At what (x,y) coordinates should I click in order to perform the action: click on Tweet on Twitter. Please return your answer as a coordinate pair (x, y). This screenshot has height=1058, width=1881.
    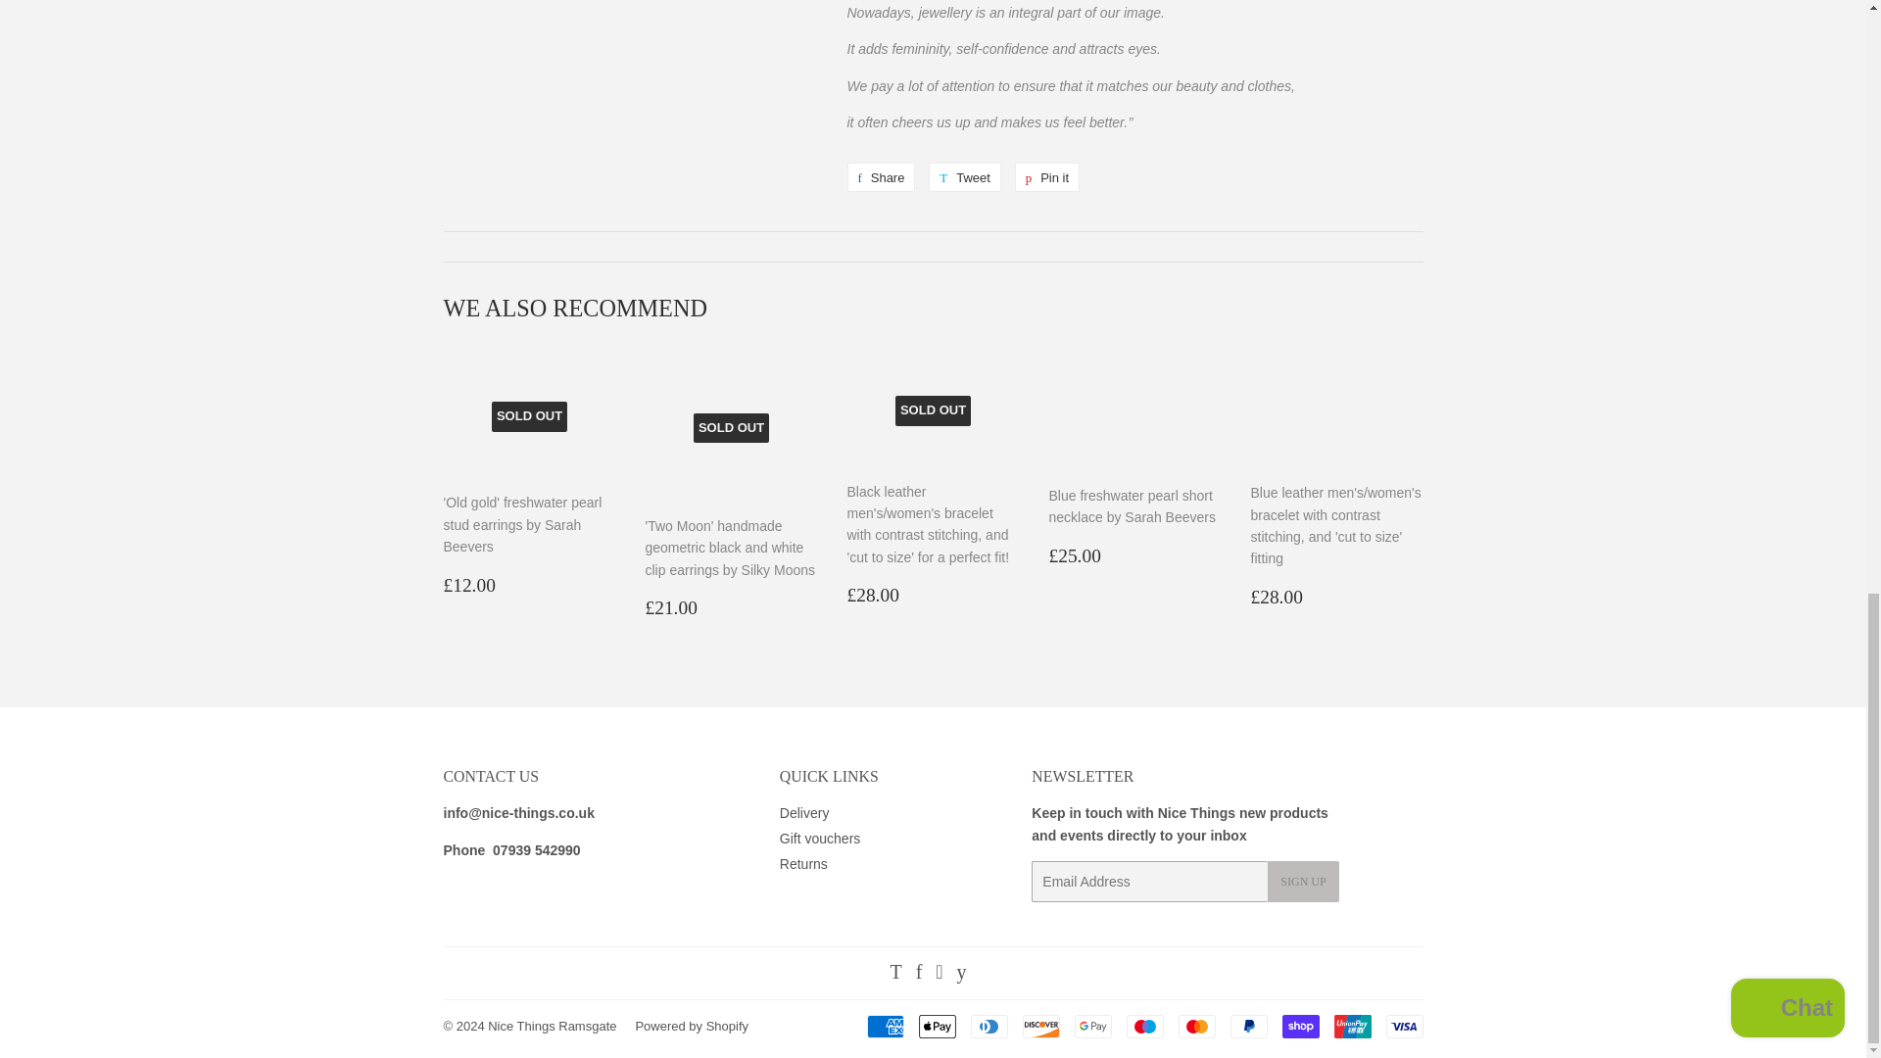
    Looking at the image, I should click on (964, 176).